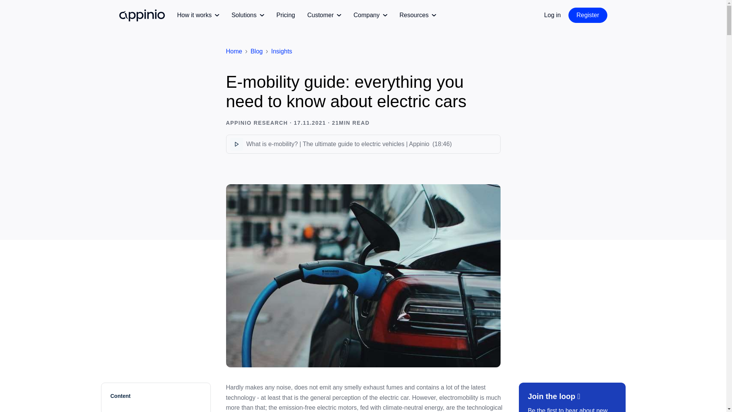 The height and width of the screenshot is (412, 732). Describe the element at coordinates (248, 15) in the screenshot. I see `Solutions` at that location.